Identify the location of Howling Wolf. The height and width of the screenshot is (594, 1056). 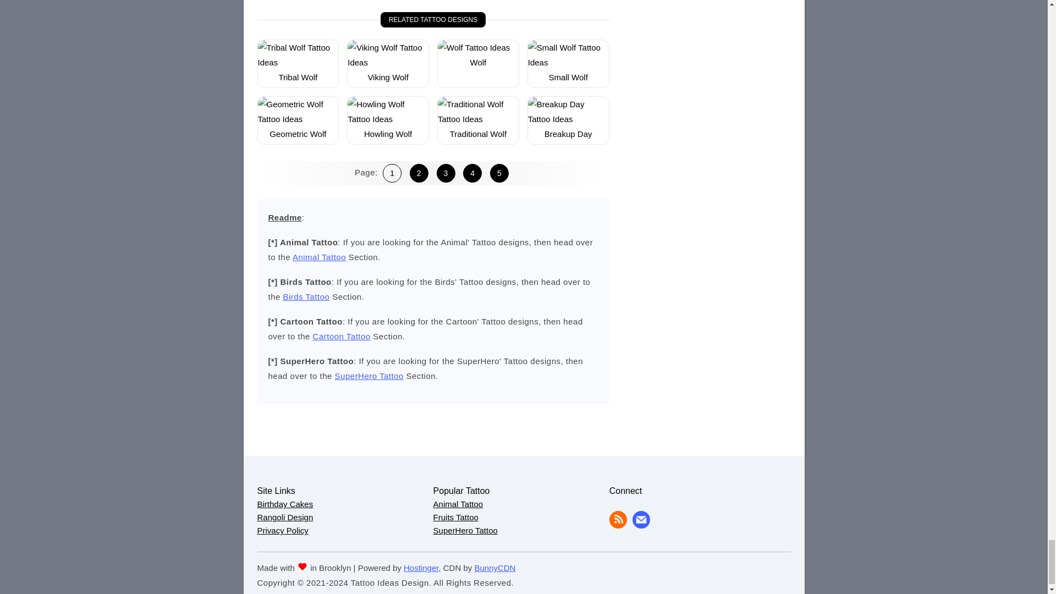
(388, 119).